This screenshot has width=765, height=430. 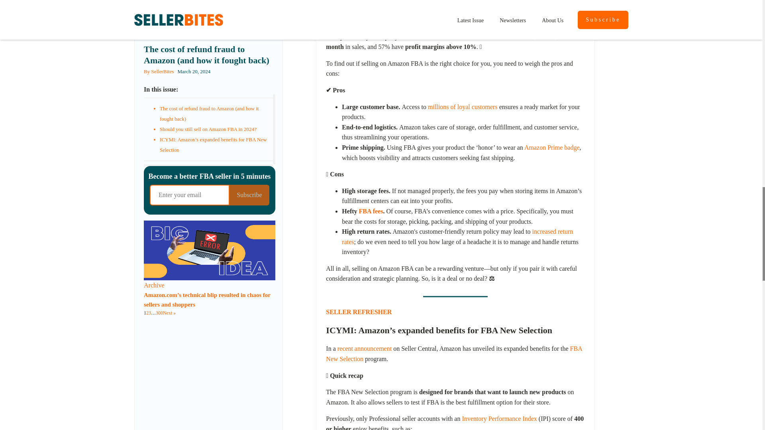 What do you see at coordinates (463, 107) in the screenshot?
I see `millions of loyal customers` at bounding box center [463, 107].